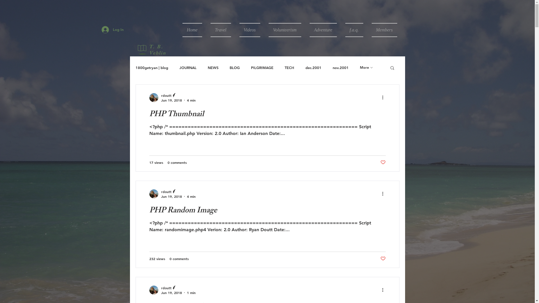 The height and width of the screenshot is (303, 539). I want to click on Members, so click(382, 30).